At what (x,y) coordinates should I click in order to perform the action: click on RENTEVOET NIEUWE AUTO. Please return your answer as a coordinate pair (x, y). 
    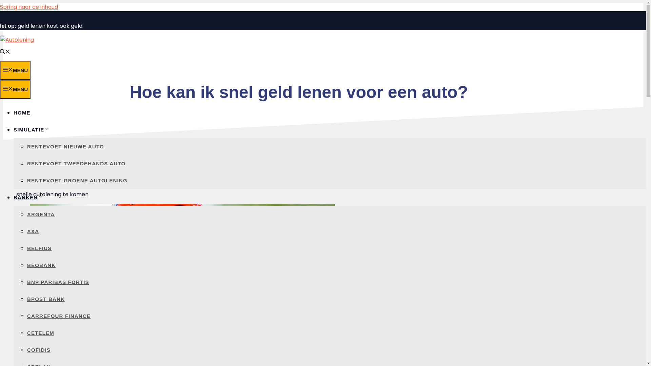
    Looking at the image, I should click on (66, 146).